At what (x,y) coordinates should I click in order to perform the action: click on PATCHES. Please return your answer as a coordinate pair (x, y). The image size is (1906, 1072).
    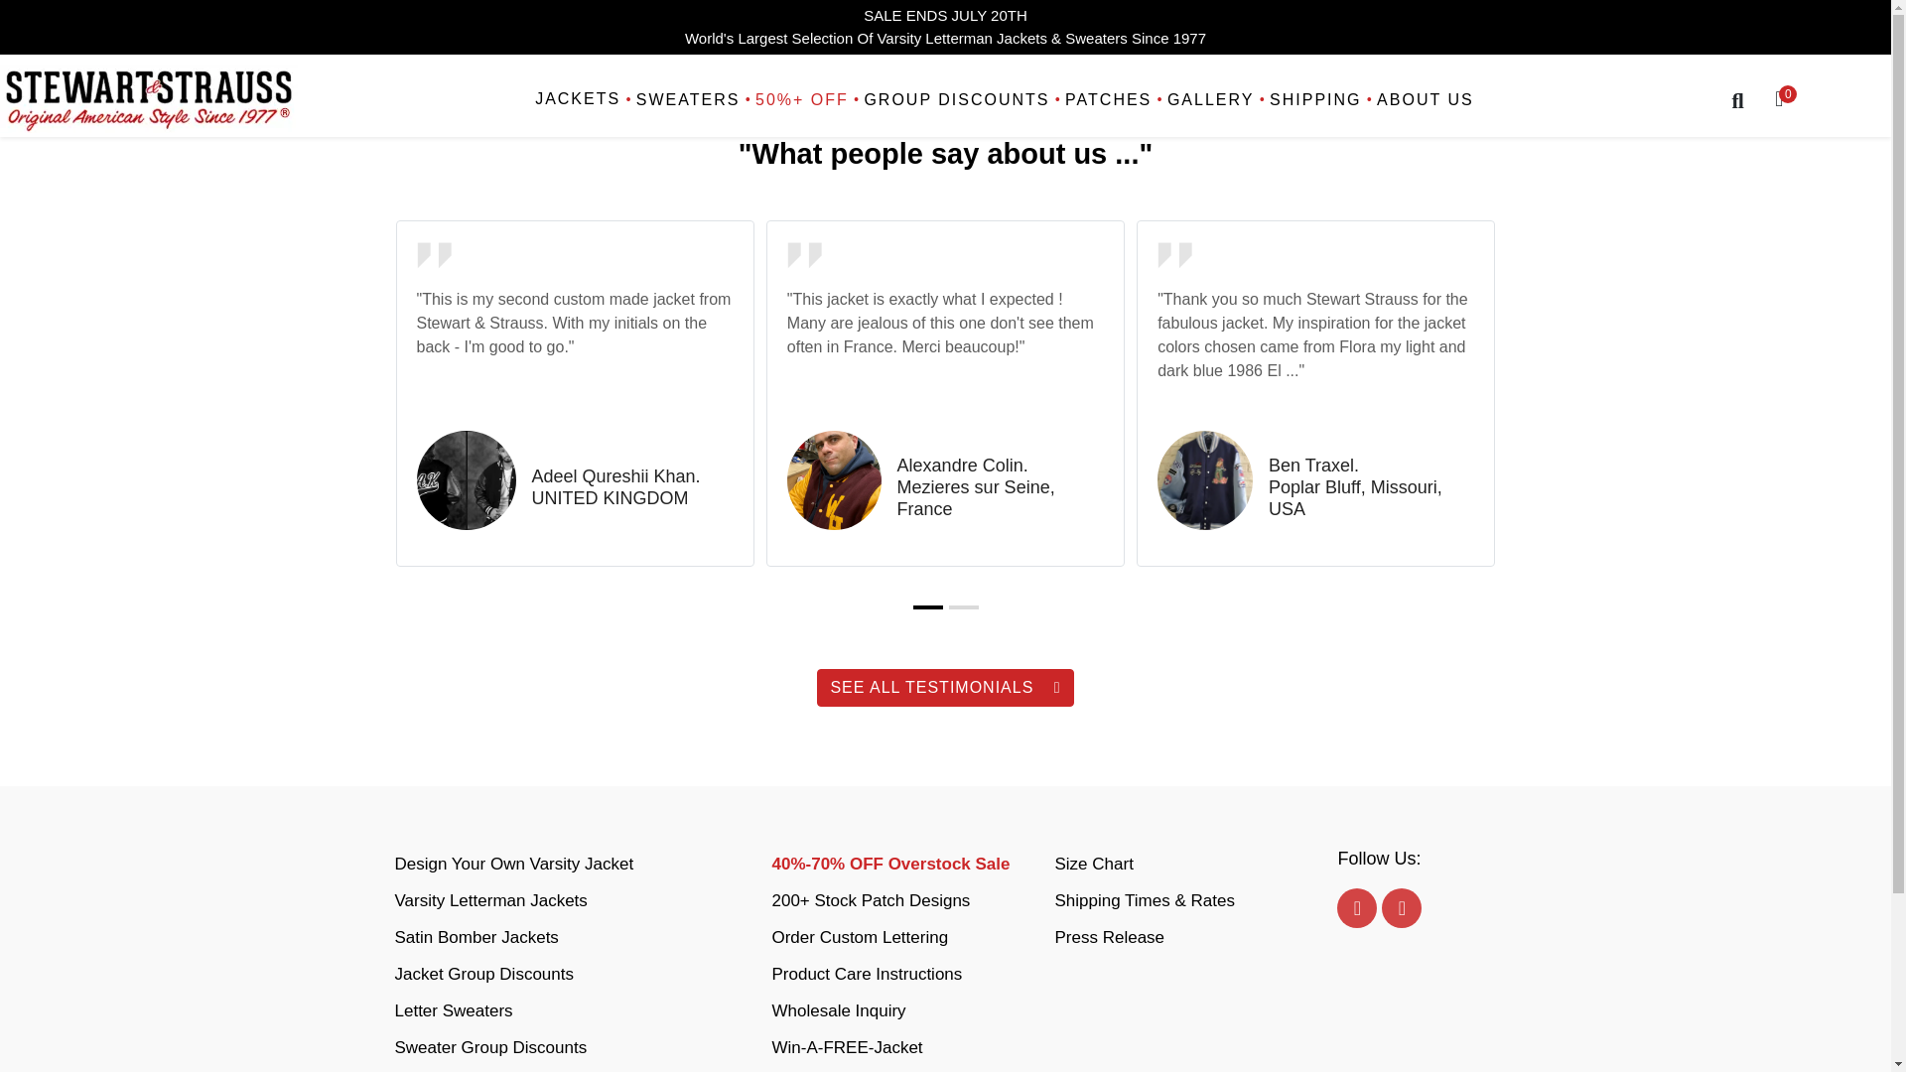
    Looking at the image, I should click on (1105, 100).